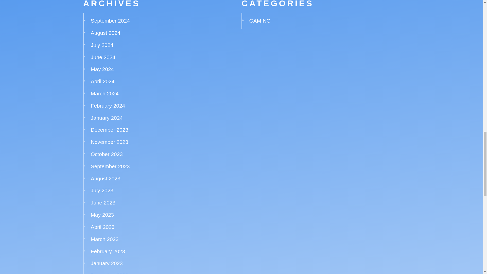 This screenshot has height=274, width=487. What do you see at coordinates (110, 142) in the screenshot?
I see `November 2023` at bounding box center [110, 142].